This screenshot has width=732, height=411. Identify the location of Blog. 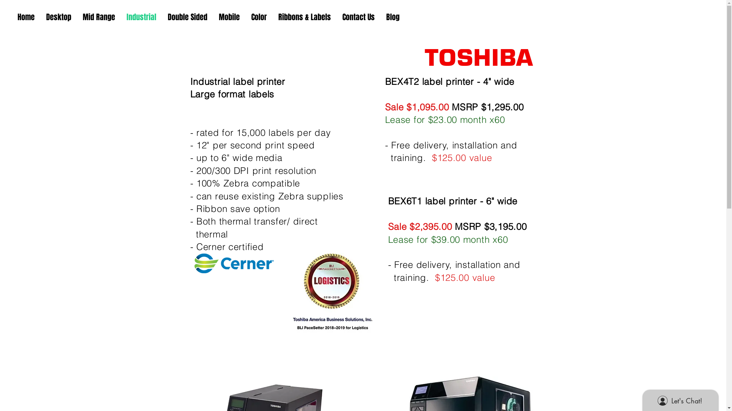
(393, 17).